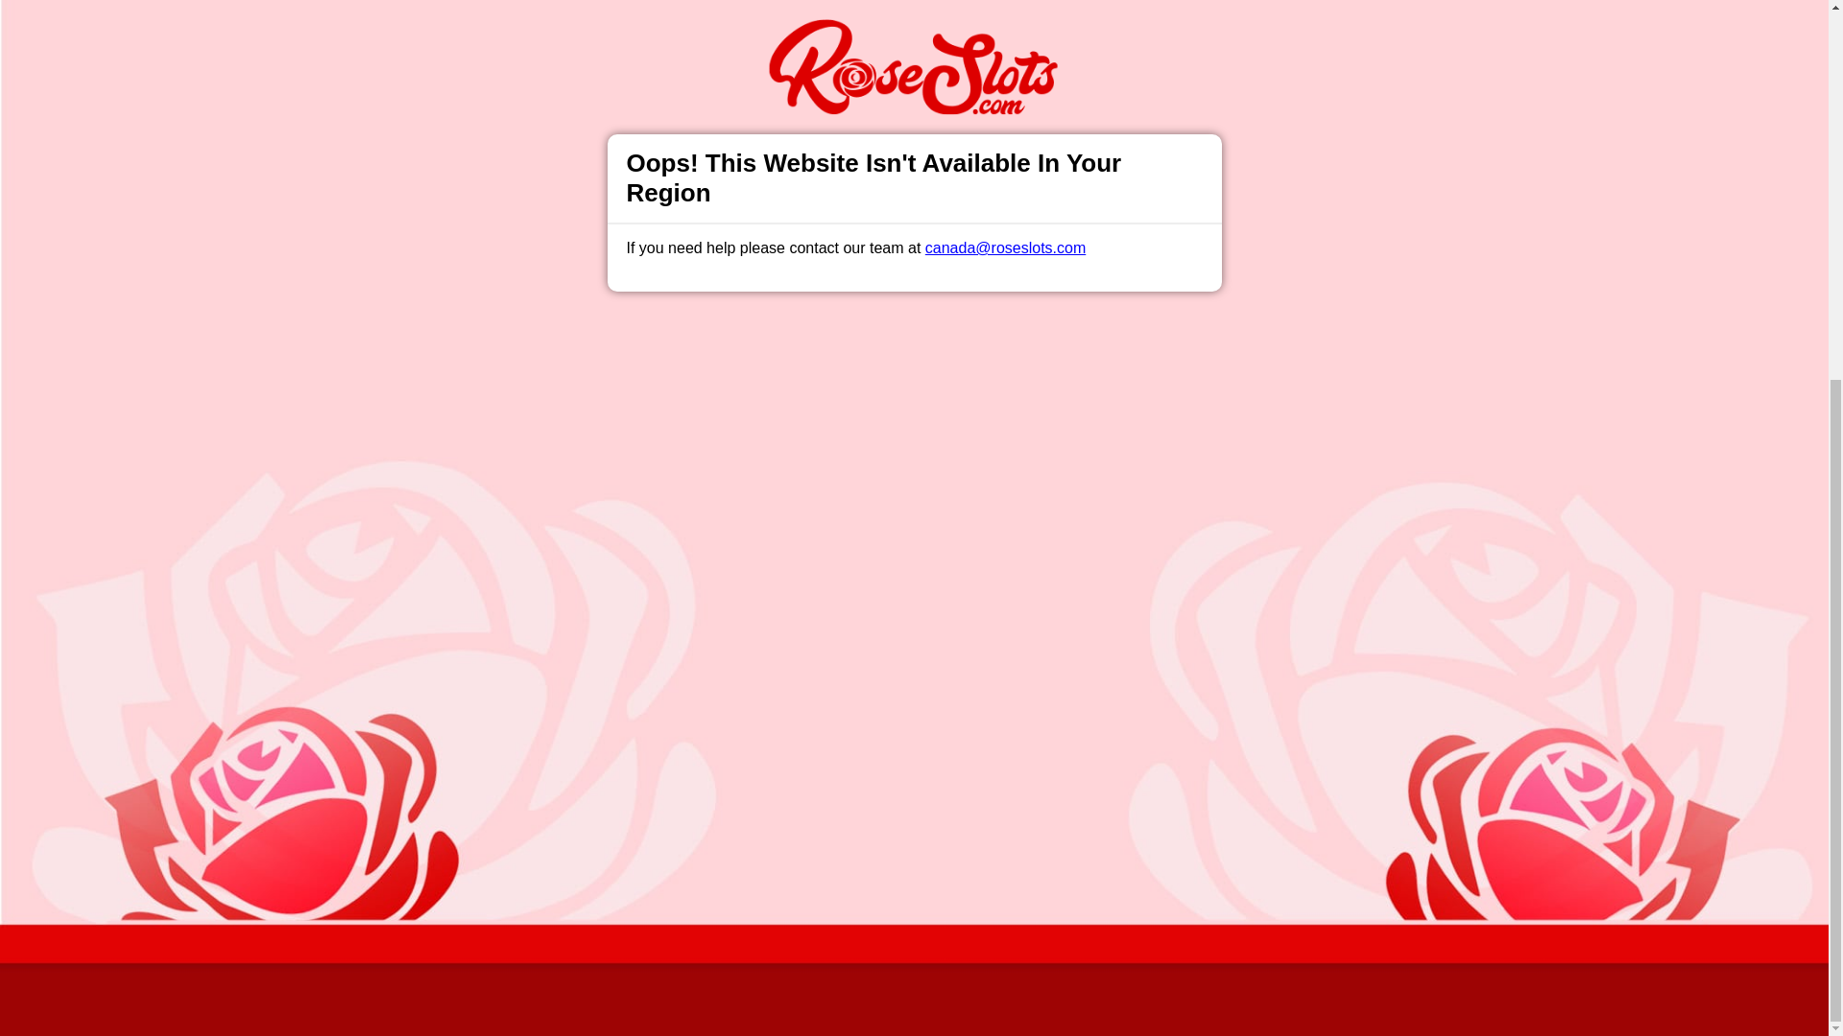 The image size is (1843, 1036). I want to click on Back To All Games, so click(914, 511).